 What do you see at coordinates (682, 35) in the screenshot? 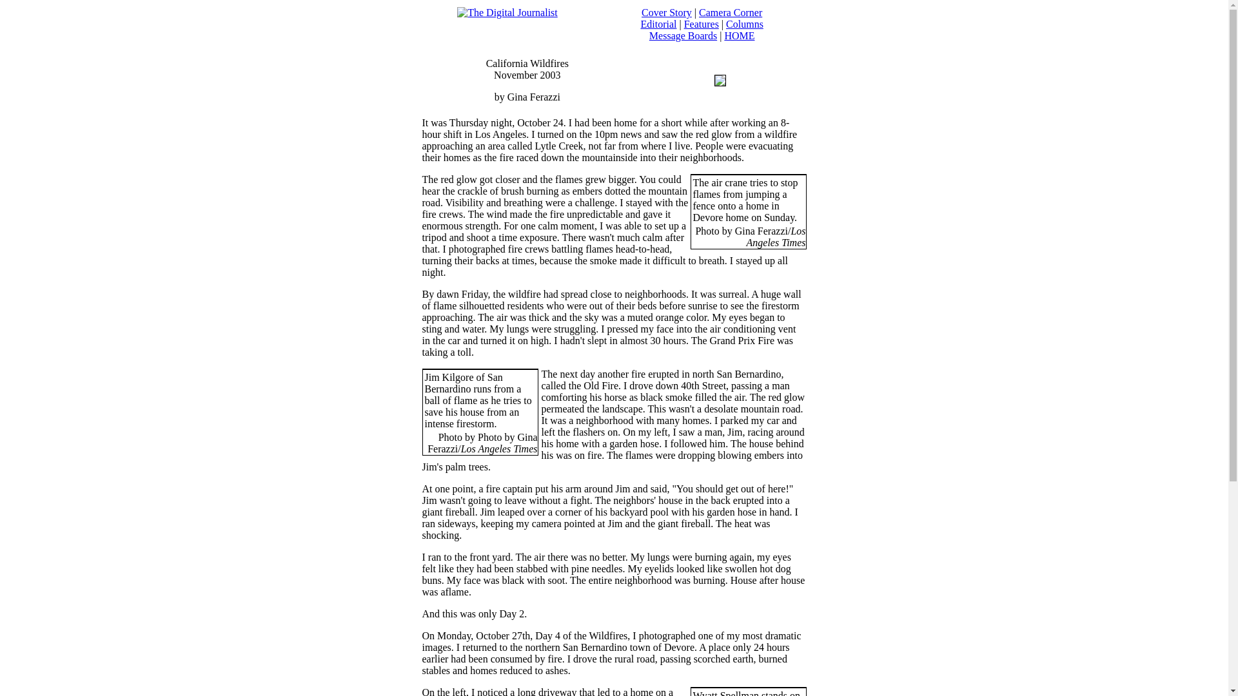
I see `Message Boards` at bounding box center [682, 35].